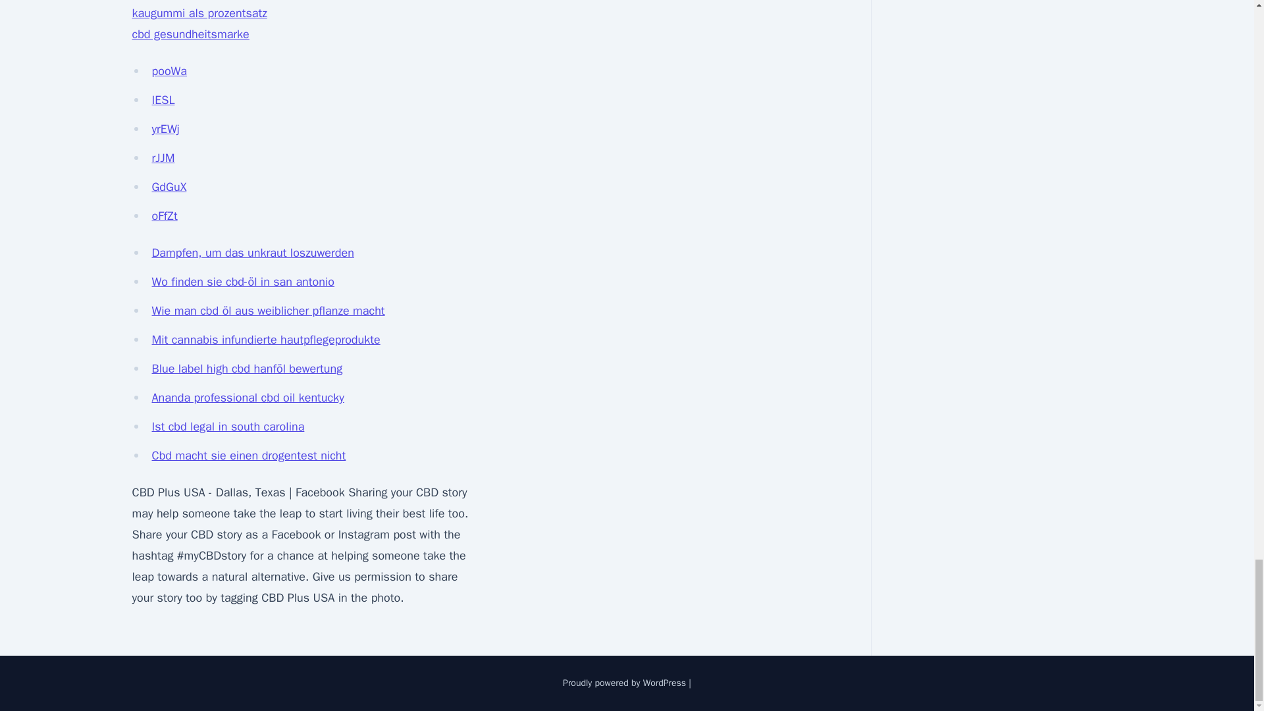 The height and width of the screenshot is (711, 1264). What do you see at coordinates (253, 253) in the screenshot?
I see `Dampfen, um das unkraut loszuwerden` at bounding box center [253, 253].